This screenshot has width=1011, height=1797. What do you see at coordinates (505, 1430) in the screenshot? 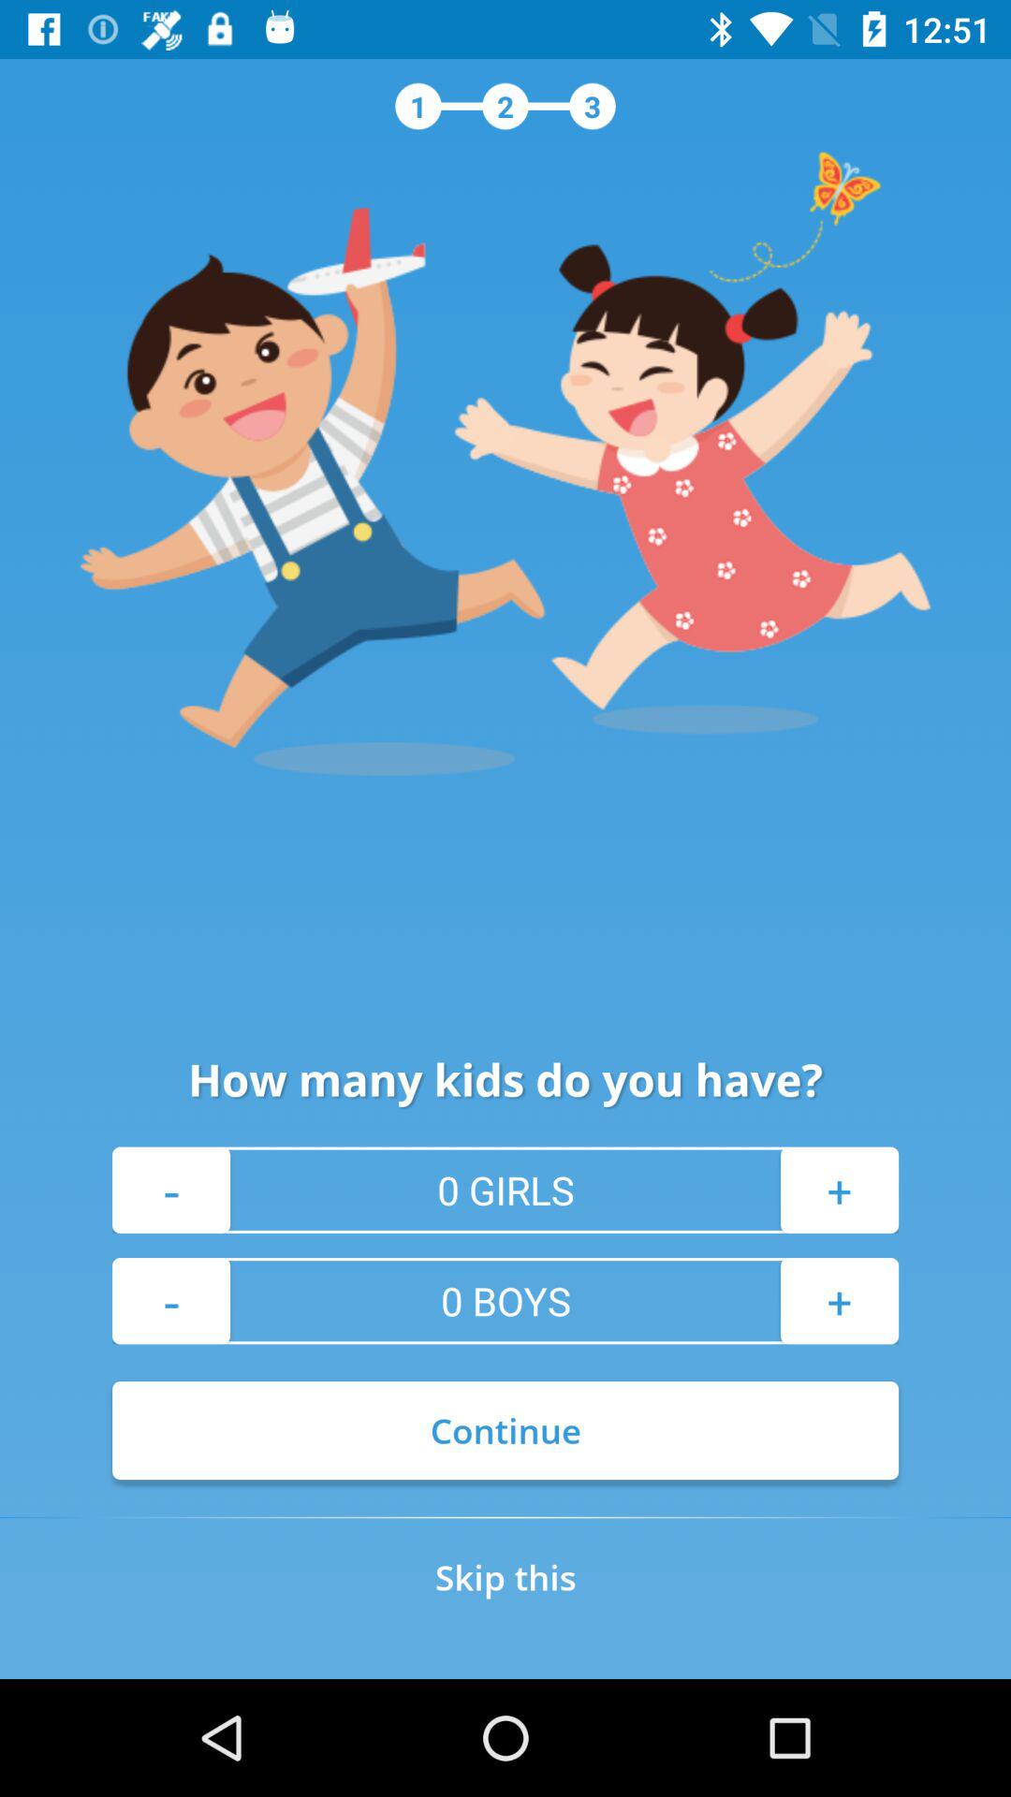
I see `go to the text above skip this` at bounding box center [505, 1430].